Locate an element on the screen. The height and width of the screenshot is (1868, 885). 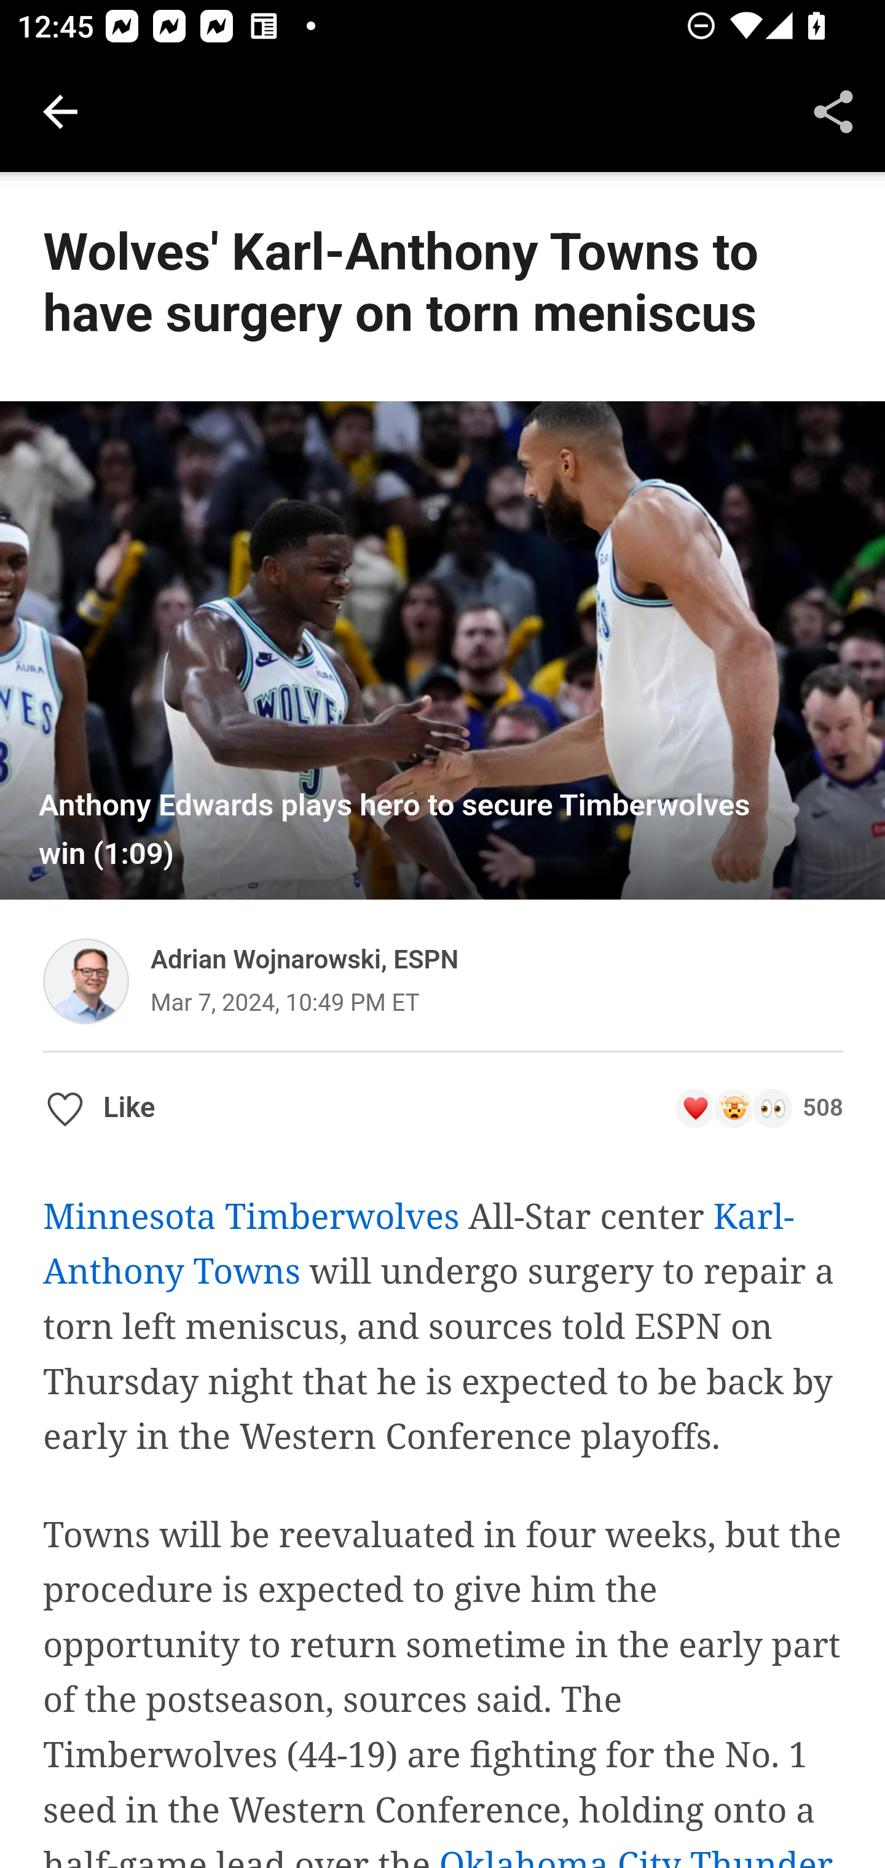
Navigate up is located at coordinates (60, 112).